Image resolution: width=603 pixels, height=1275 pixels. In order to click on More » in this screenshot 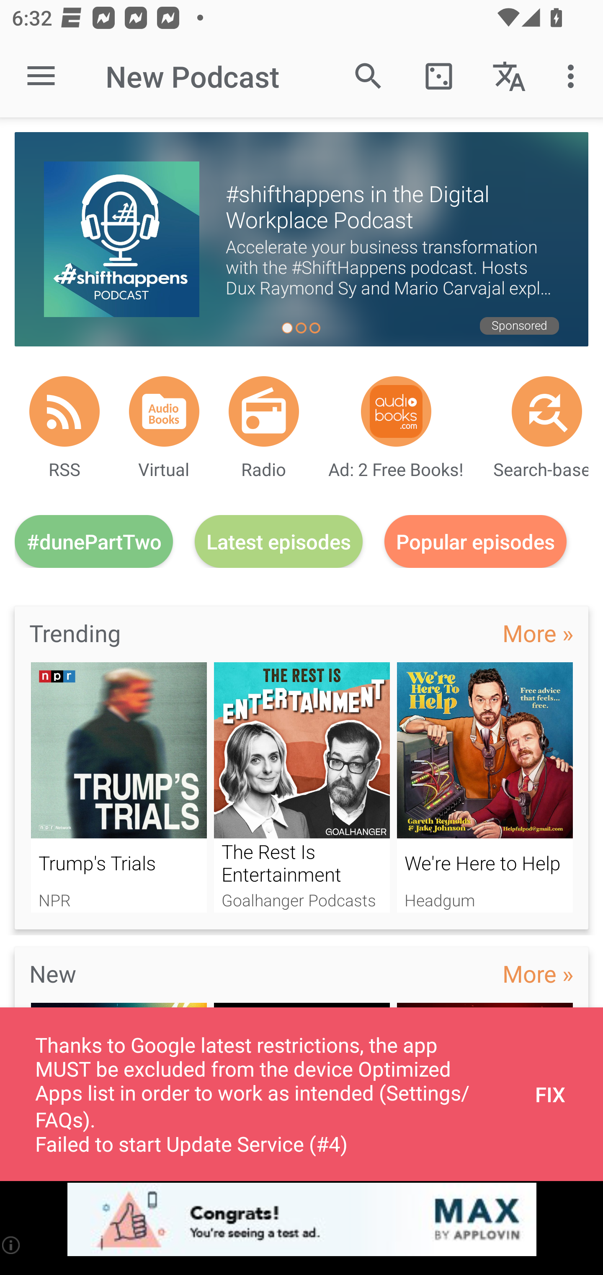, I will do `click(538, 973)`.